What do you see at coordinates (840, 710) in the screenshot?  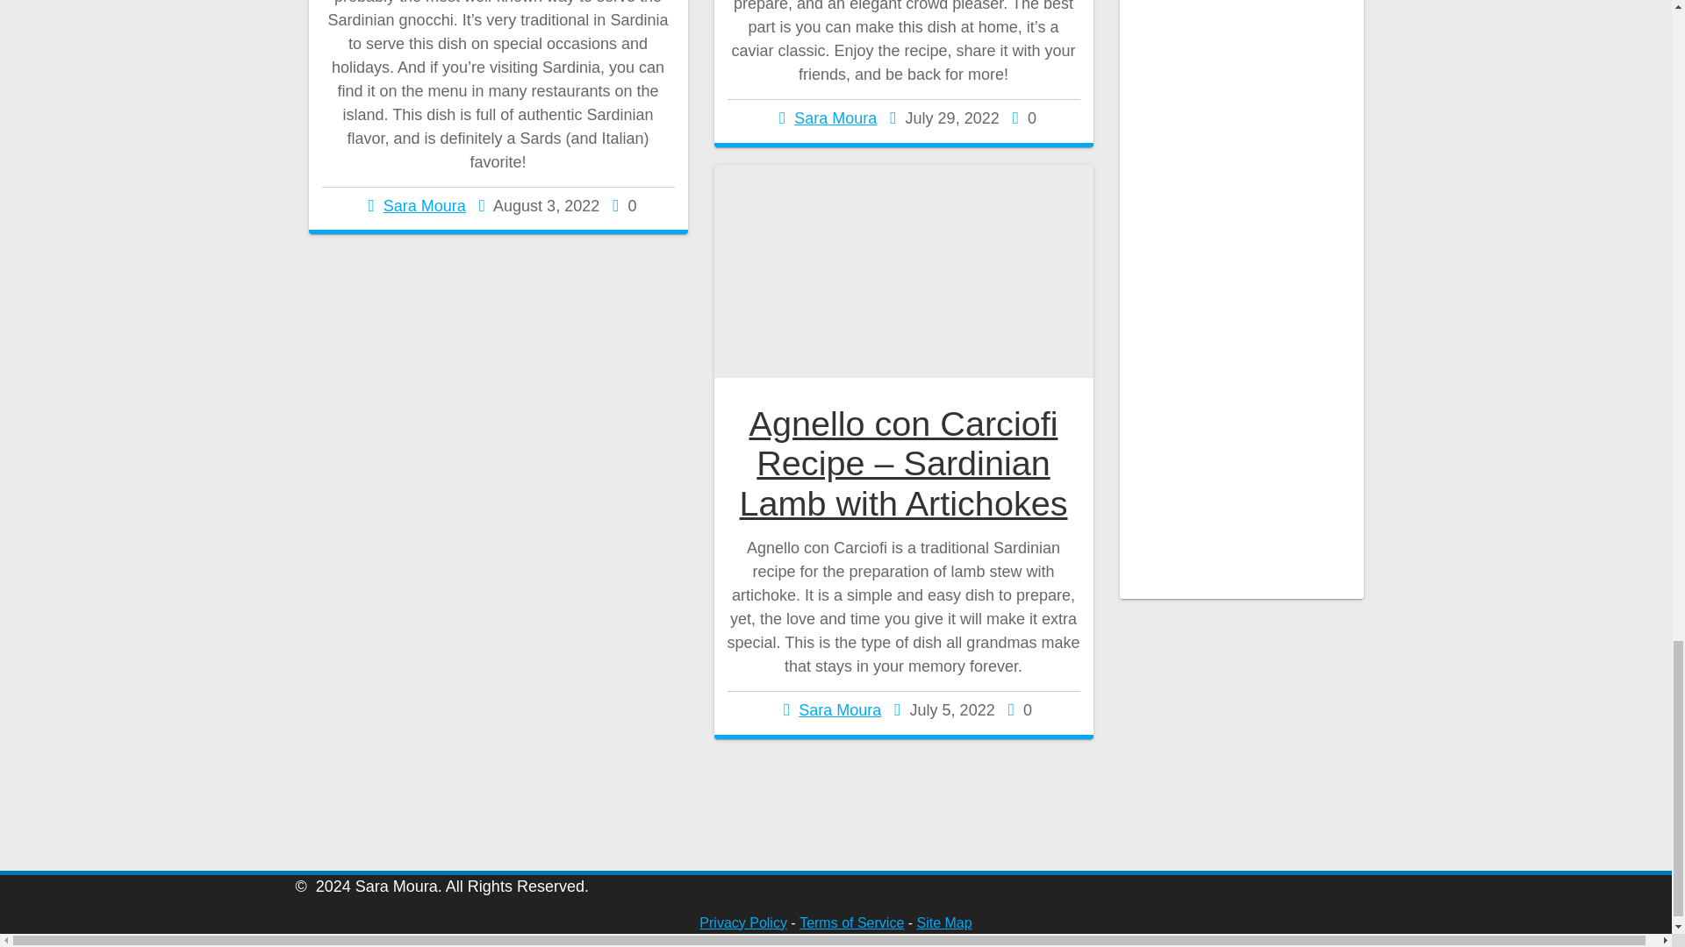 I see `Sara Moura` at bounding box center [840, 710].